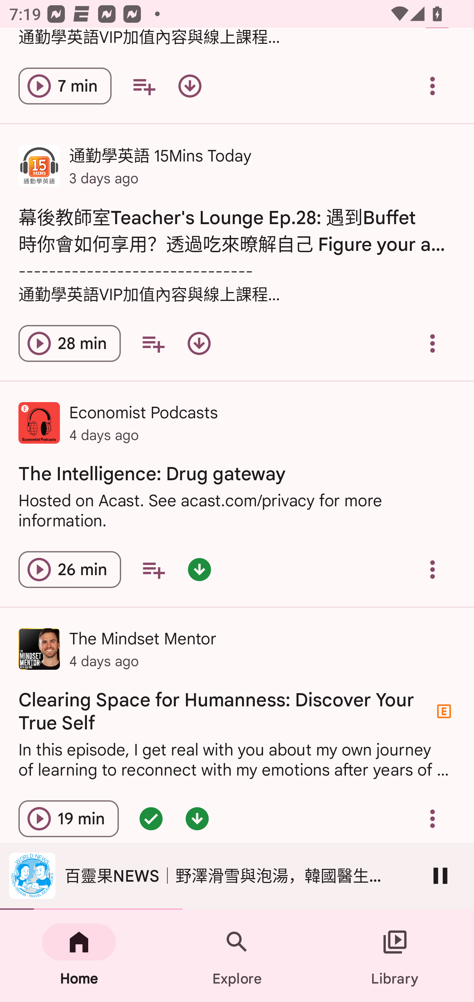 The width and height of the screenshot is (474, 1002). Describe the element at coordinates (237, 883) in the screenshot. I see `Economist Podcasts Economist Podcasts 5 days ago` at that location.